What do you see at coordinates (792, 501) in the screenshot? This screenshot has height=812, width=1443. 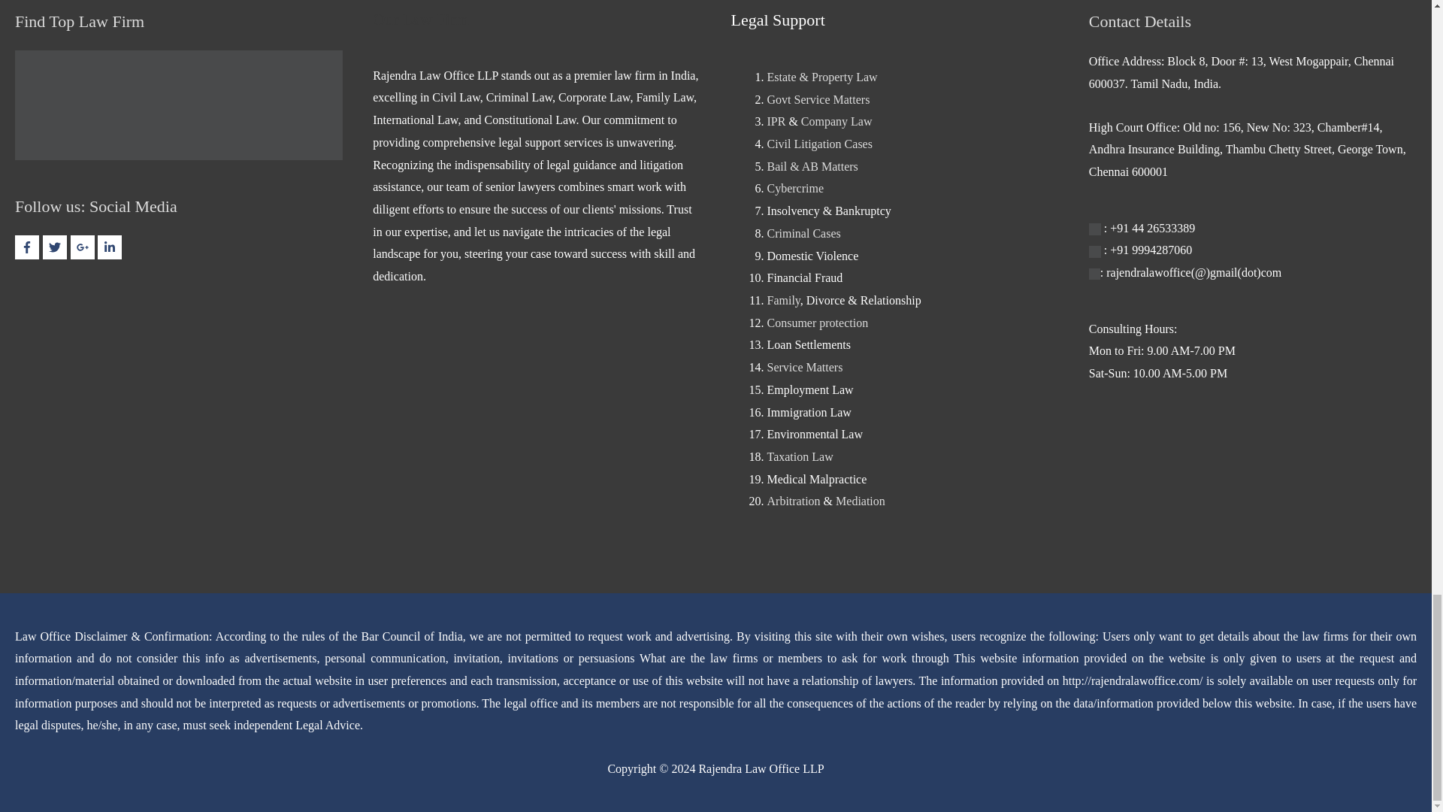 I see `Arbitration` at bounding box center [792, 501].